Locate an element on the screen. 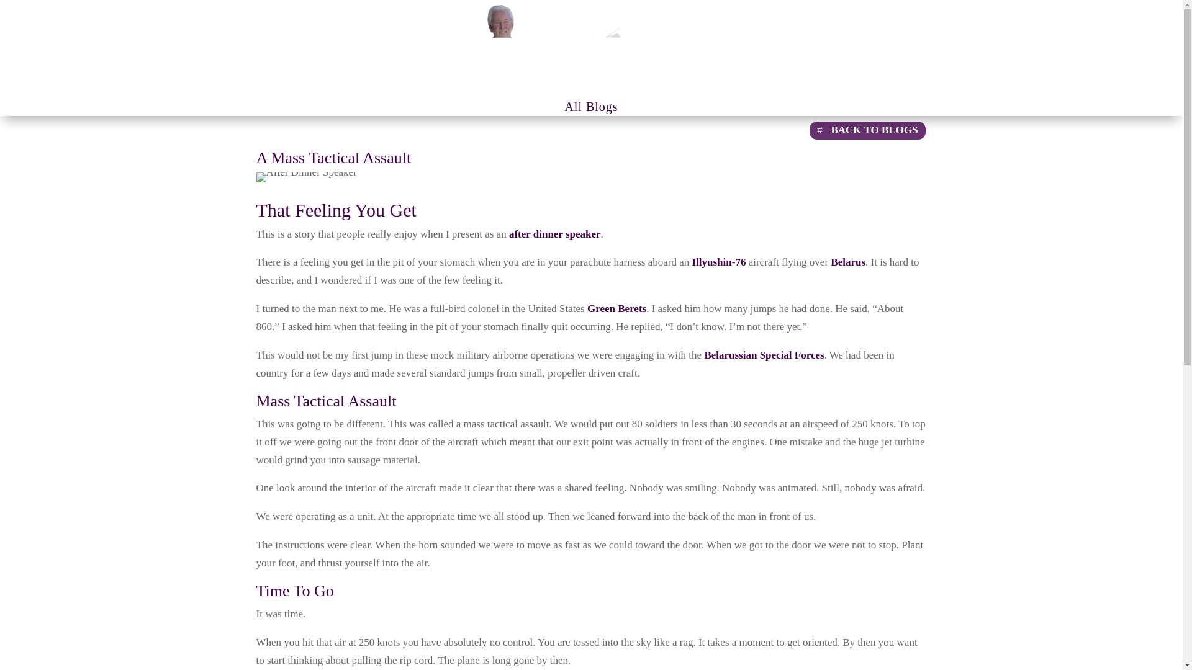  Belarus is located at coordinates (848, 262).